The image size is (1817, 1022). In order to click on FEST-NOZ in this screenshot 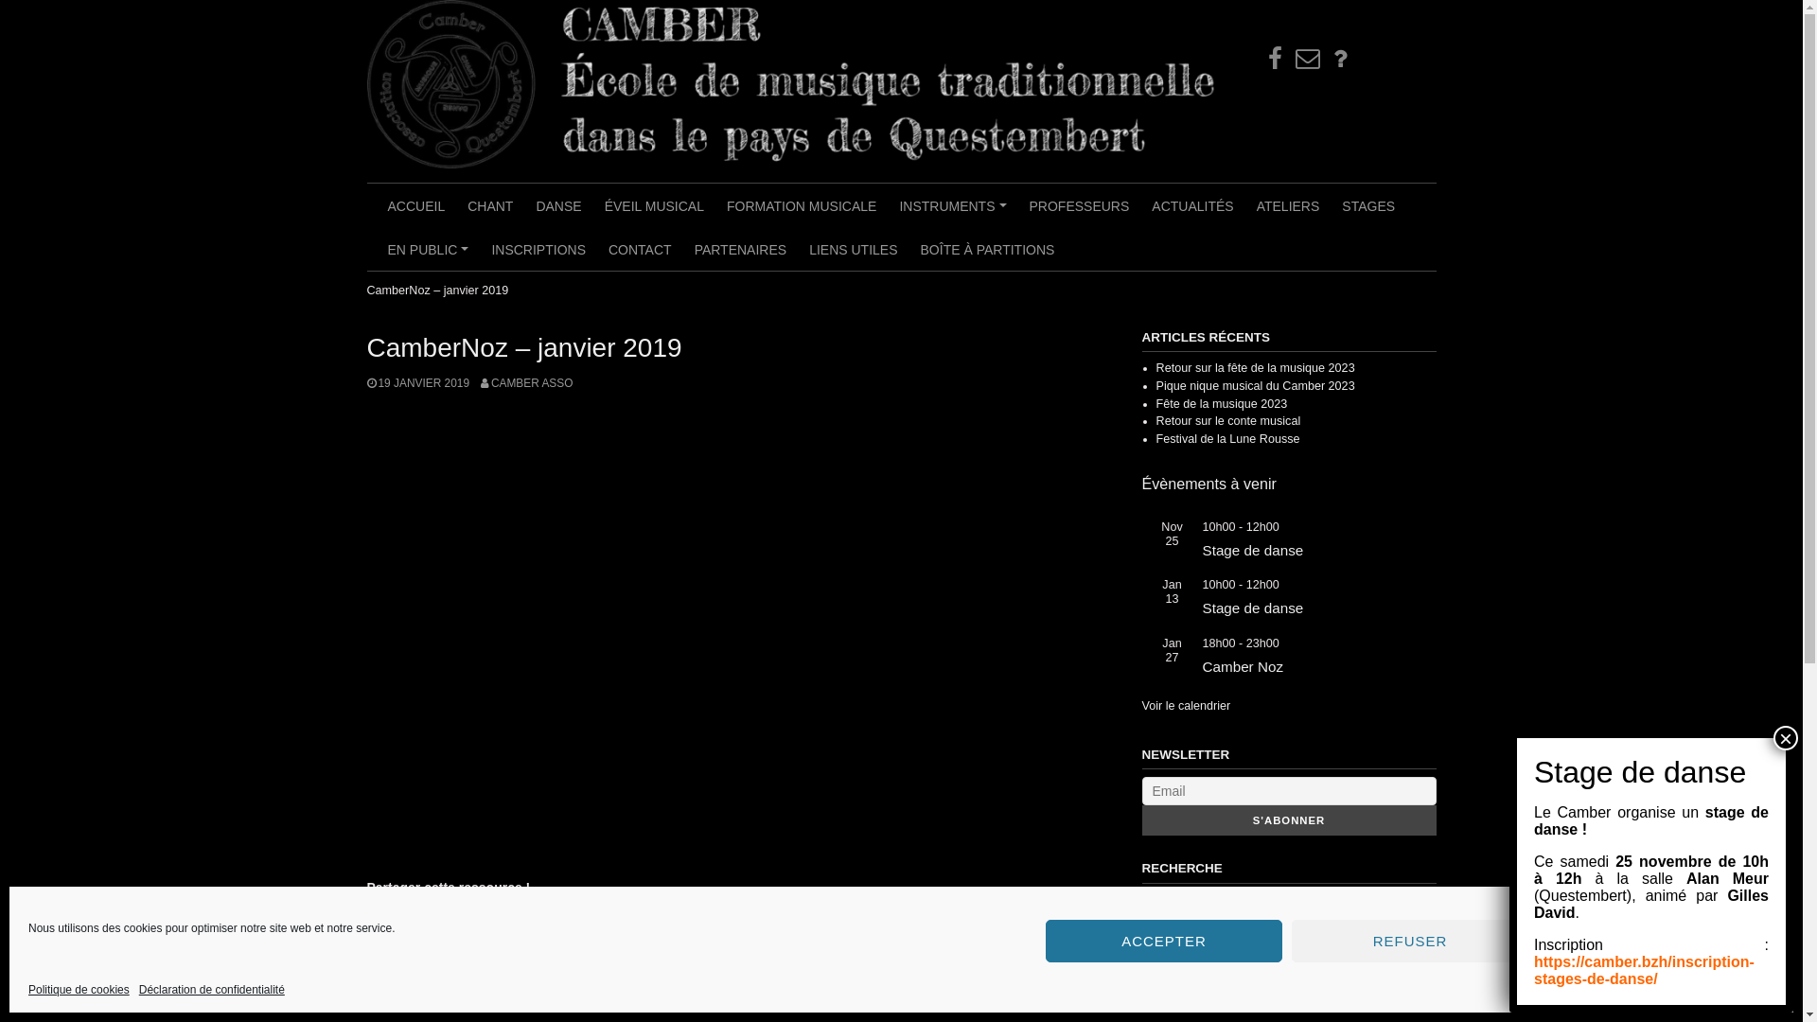, I will do `click(772, 971)`.